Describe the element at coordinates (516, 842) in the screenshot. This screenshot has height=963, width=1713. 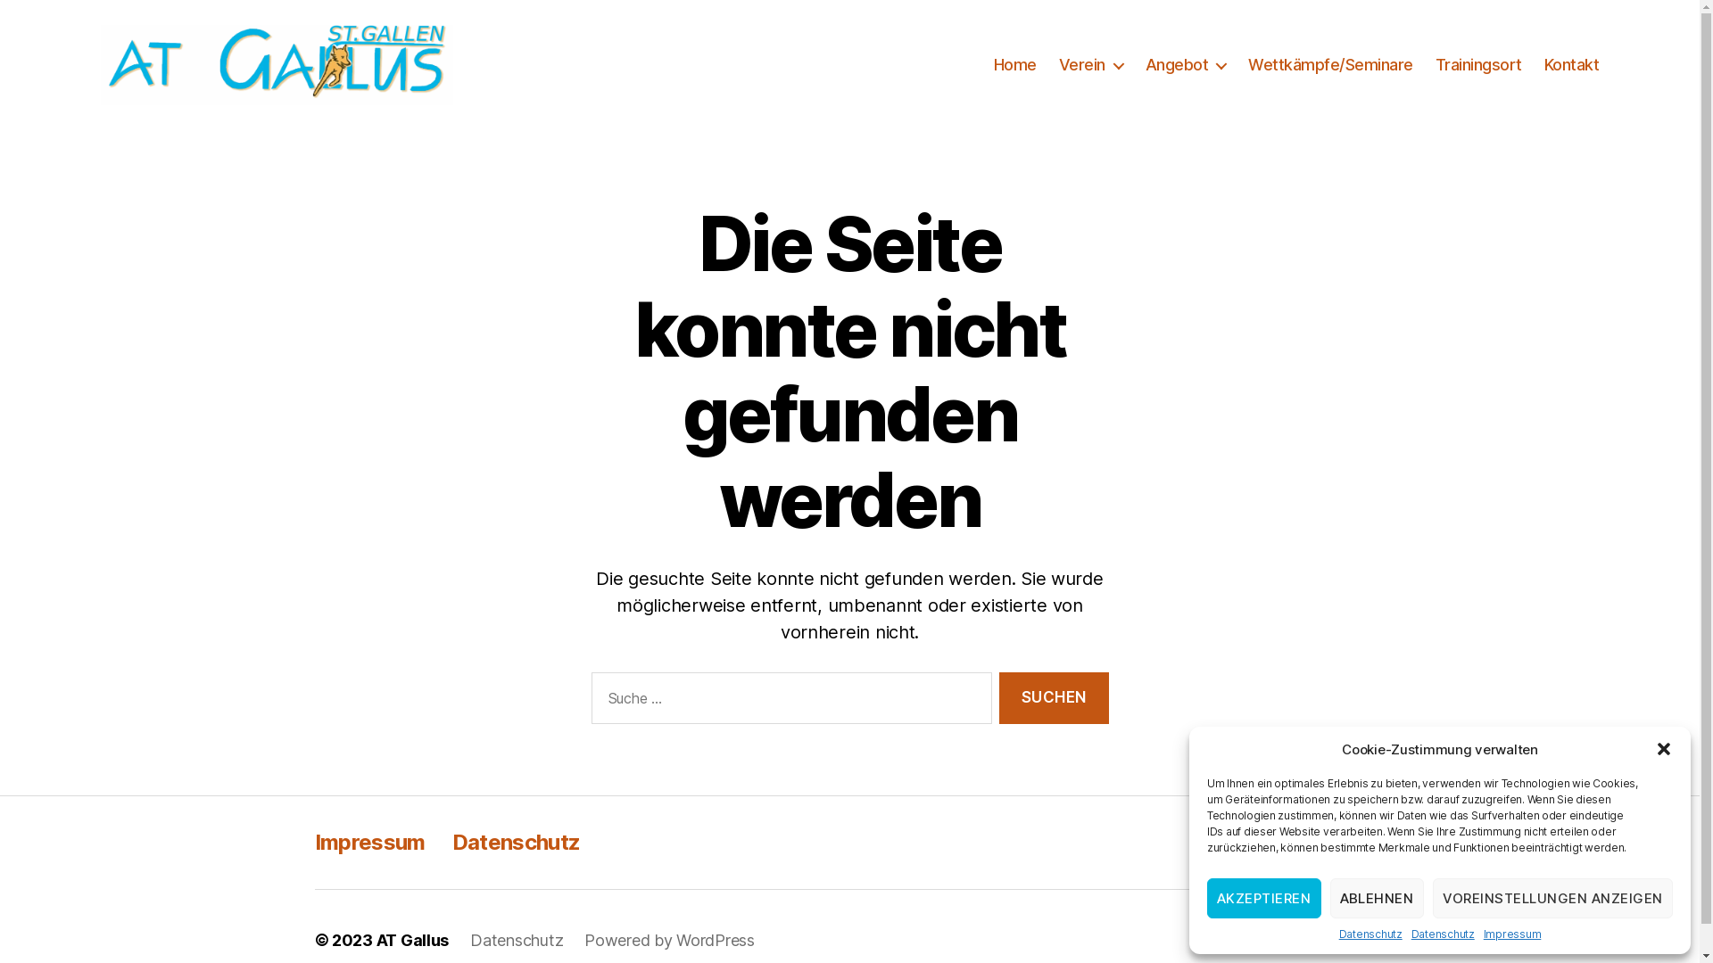
I see `Datenschutz` at that location.